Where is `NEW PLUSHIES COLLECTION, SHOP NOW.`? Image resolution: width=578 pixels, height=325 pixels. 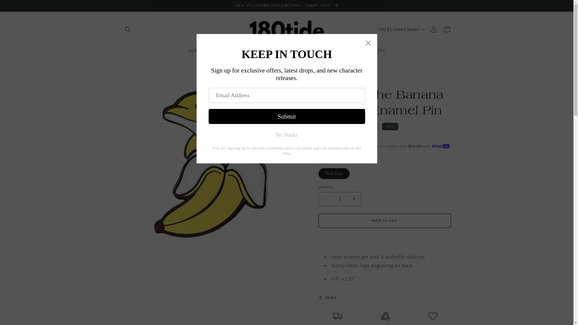 NEW PLUSHIES COLLECTION, SHOP NOW. is located at coordinates (287, 6).